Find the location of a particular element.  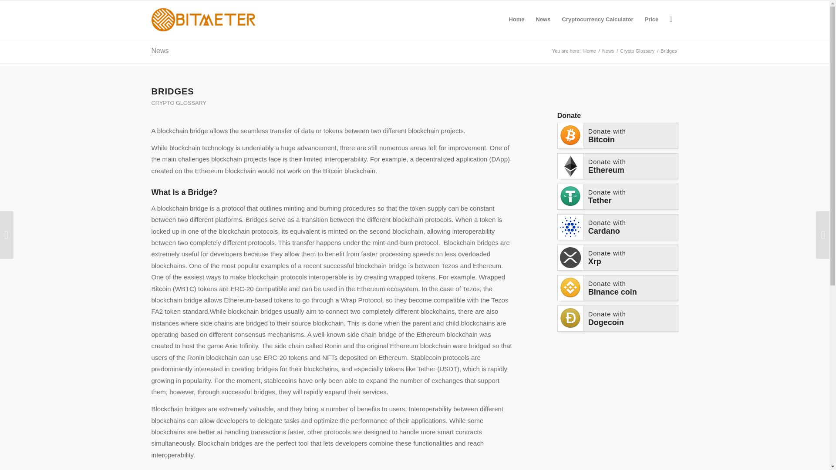

News is located at coordinates (608, 51).